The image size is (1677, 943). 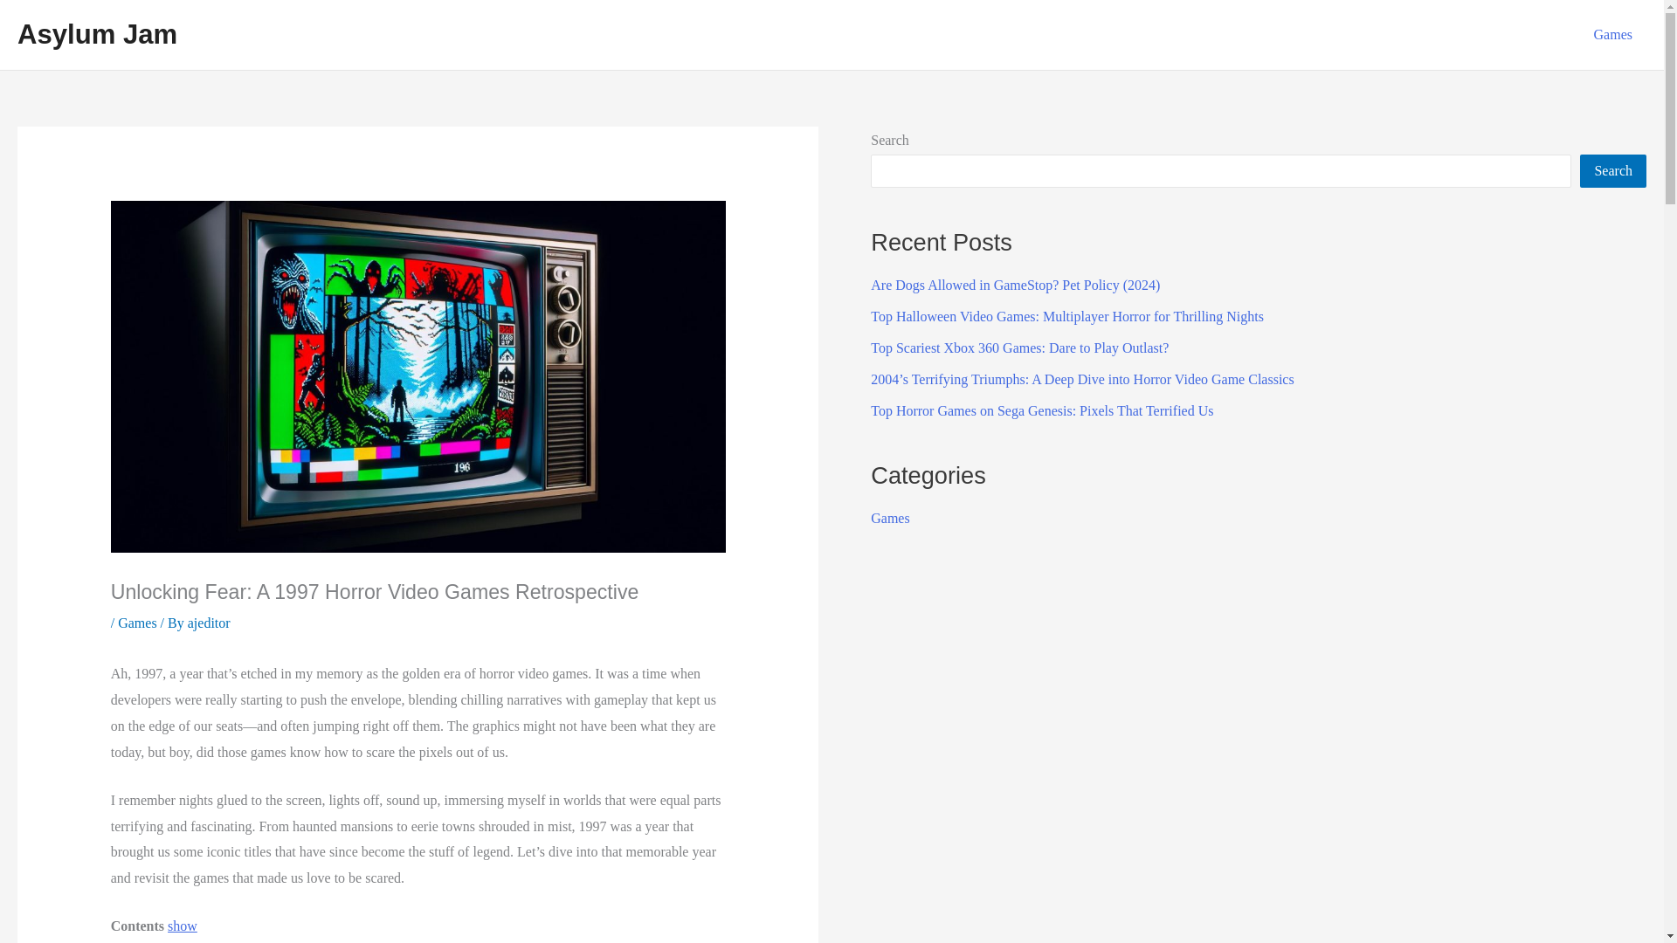 What do you see at coordinates (1612, 35) in the screenshot?
I see `Games` at bounding box center [1612, 35].